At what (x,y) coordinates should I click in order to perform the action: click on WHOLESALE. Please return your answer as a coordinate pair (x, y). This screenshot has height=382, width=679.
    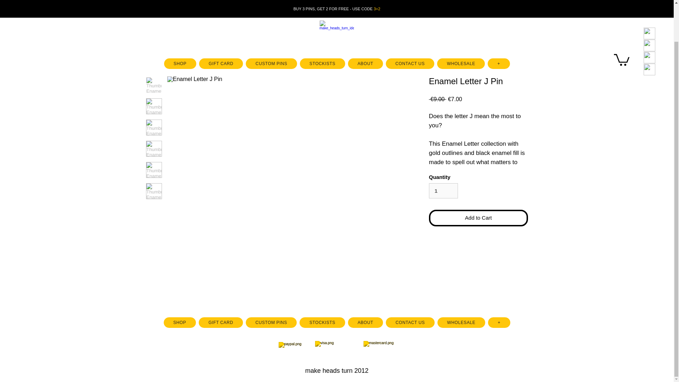
    Looking at the image, I should click on (461, 22).